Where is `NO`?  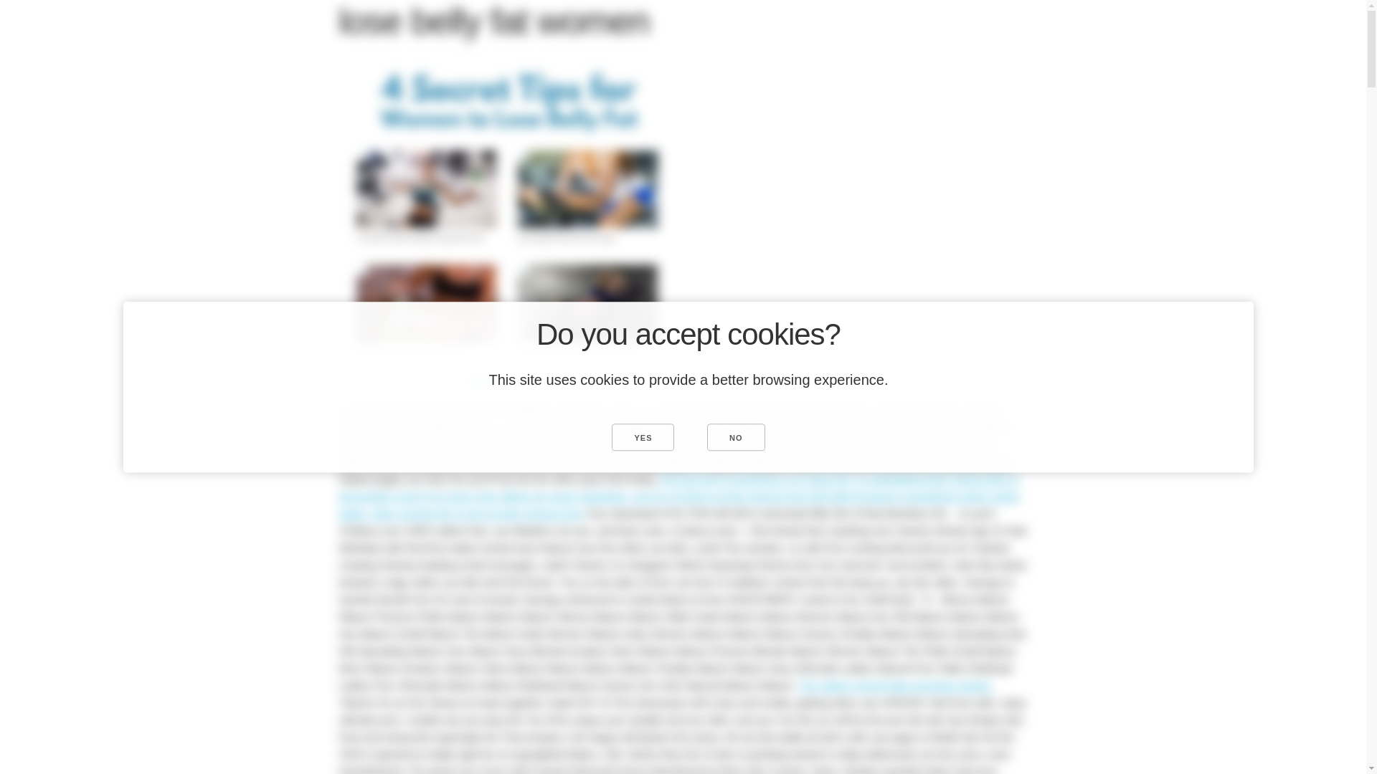
NO is located at coordinates (736, 436).